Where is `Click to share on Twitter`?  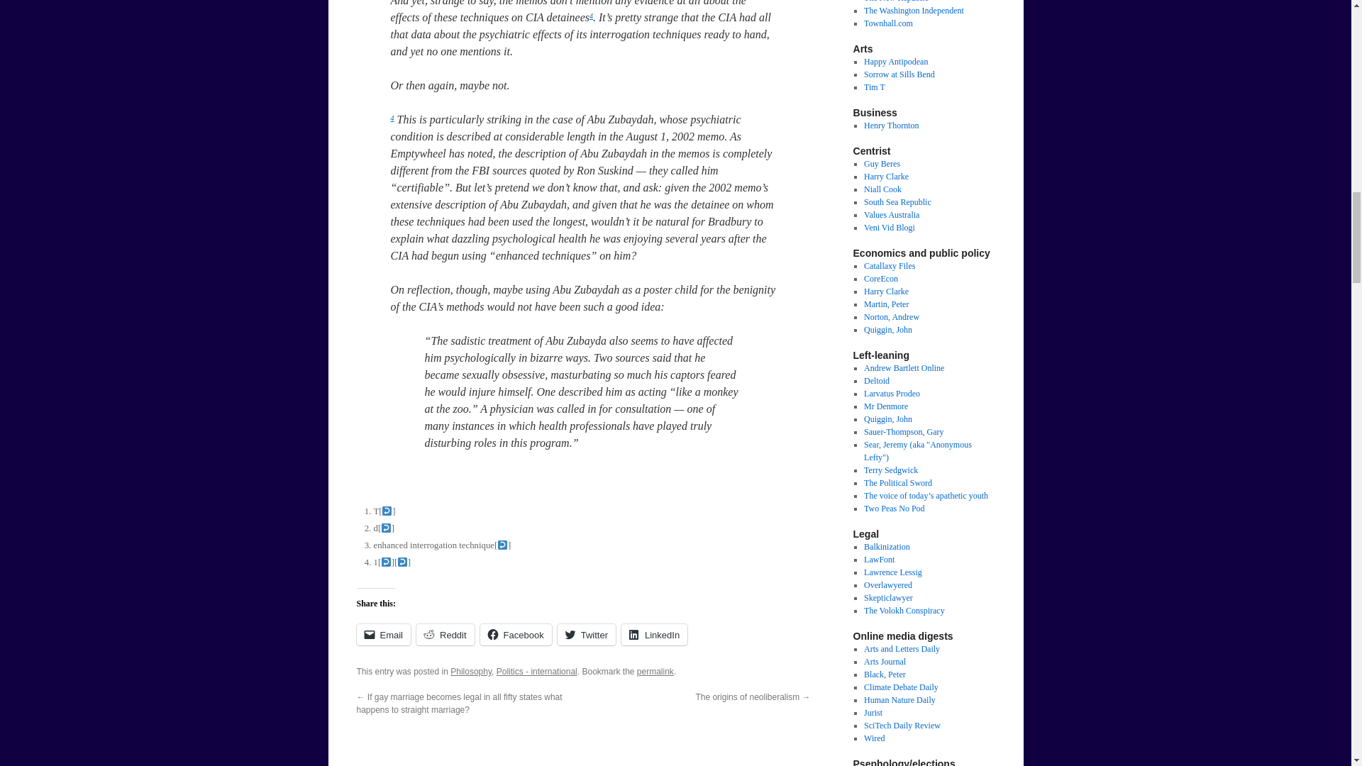
Click to share on Twitter is located at coordinates (586, 635).